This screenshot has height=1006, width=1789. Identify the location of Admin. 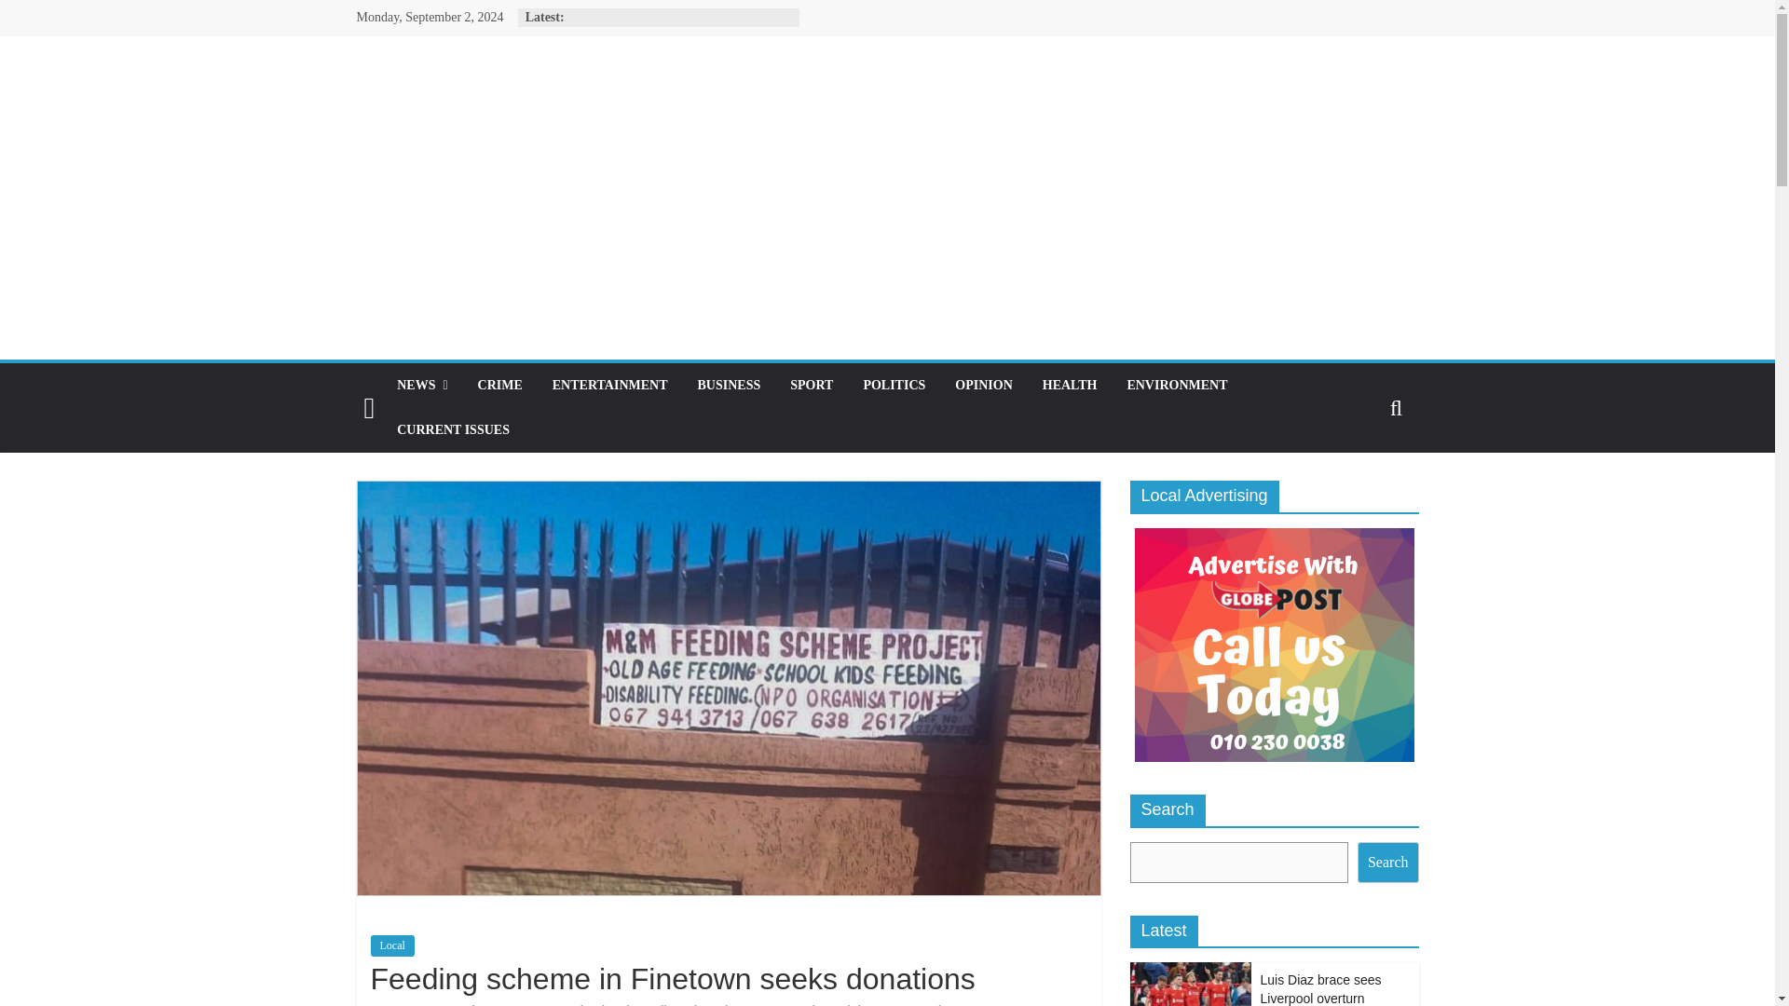
(478, 1004).